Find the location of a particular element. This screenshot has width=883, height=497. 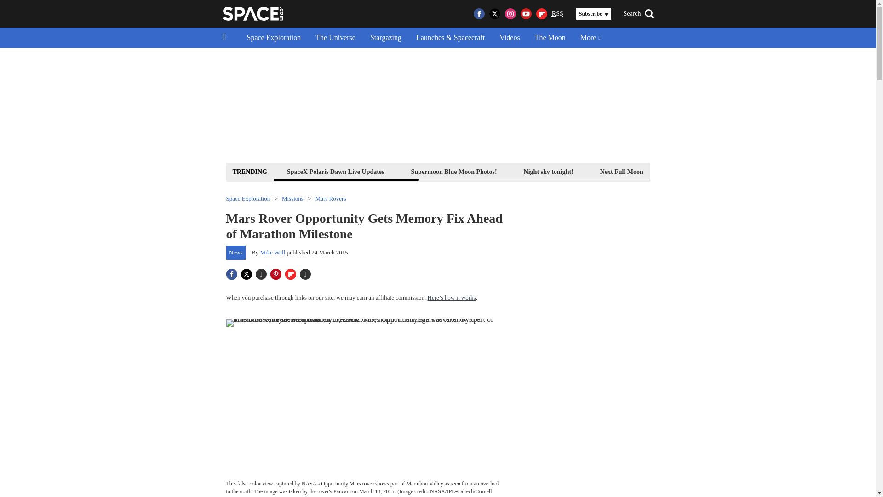

Really Simple Syndication is located at coordinates (557, 13).